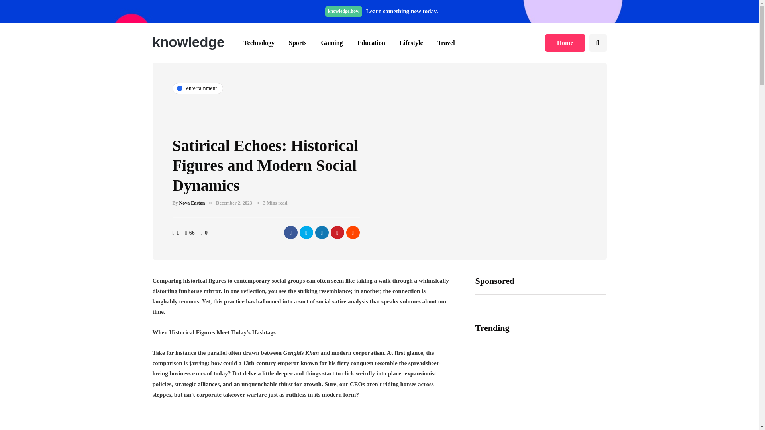 The width and height of the screenshot is (765, 430). What do you see at coordinates (188, 42) in the screenshot?
I see `knowledge` at bounding box center [188, 42].